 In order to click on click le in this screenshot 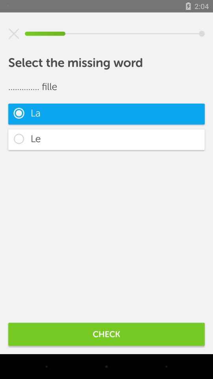, I will do `click(106, 140)`.